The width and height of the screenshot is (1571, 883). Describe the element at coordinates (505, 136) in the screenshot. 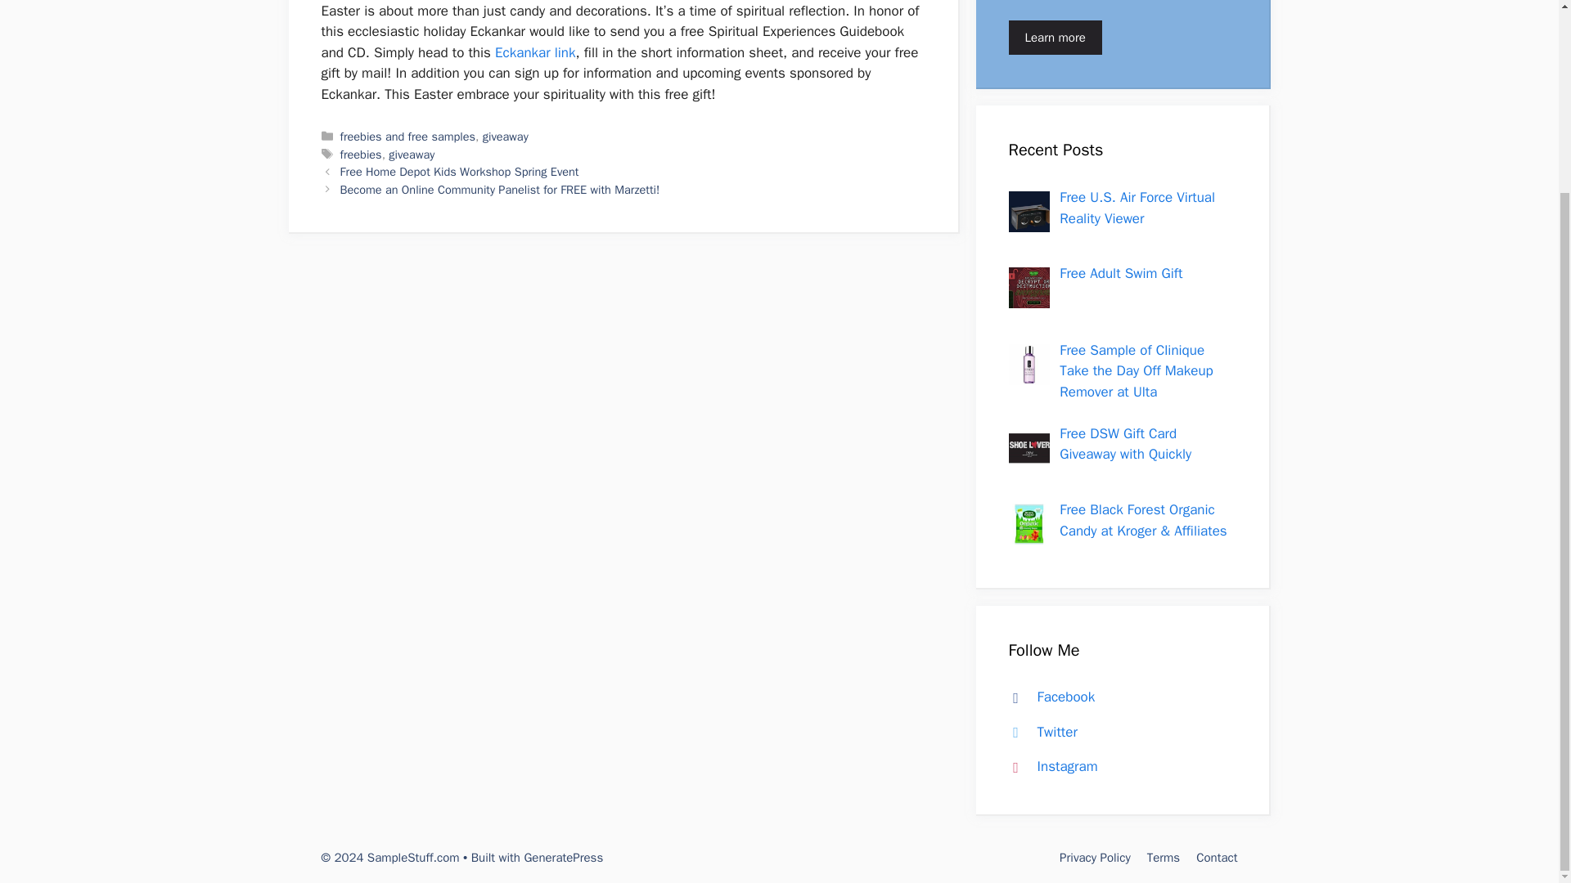

I see `giveaway` at that location.